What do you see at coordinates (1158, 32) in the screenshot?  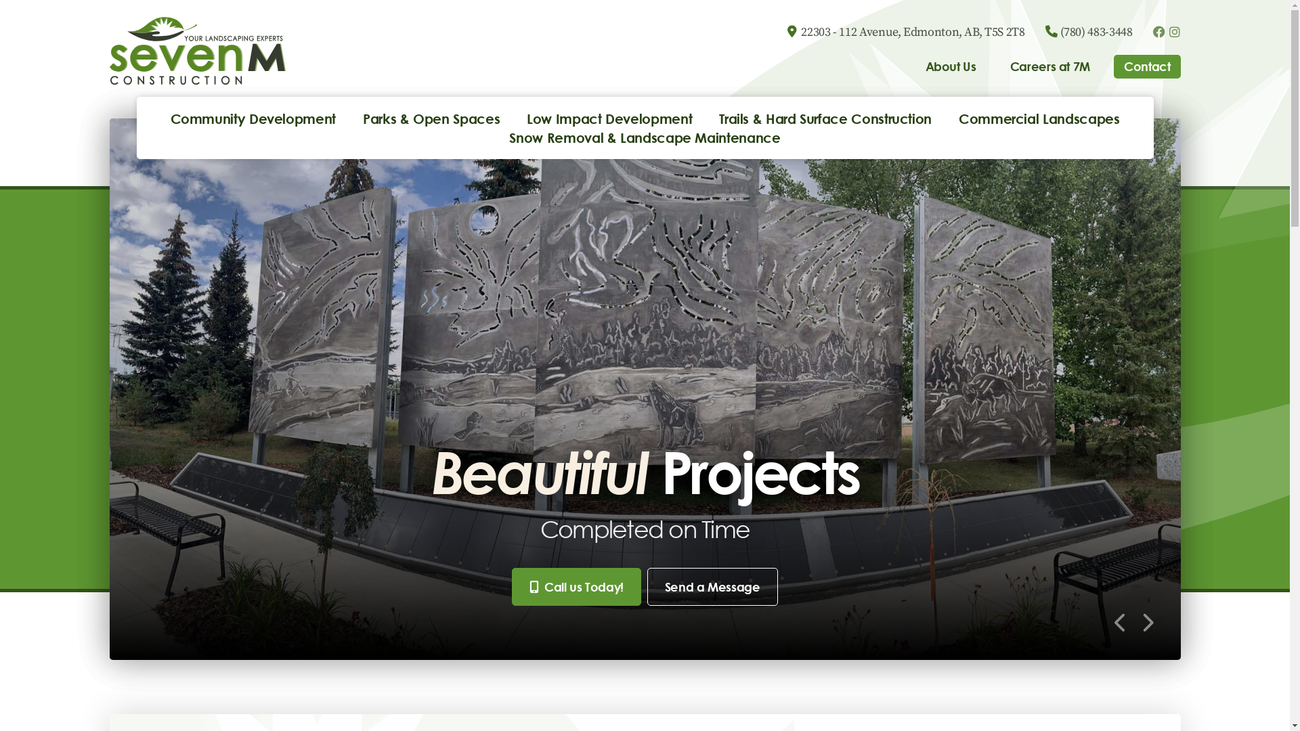 I see `facebook` at bounding box center [1158, 32].